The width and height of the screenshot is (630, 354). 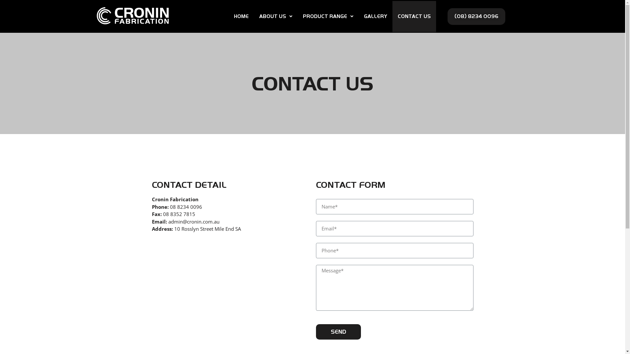 What do you see at coordinates (241, 16) in the screenshot?
I see `HOME` at bounding box center [241, 16].